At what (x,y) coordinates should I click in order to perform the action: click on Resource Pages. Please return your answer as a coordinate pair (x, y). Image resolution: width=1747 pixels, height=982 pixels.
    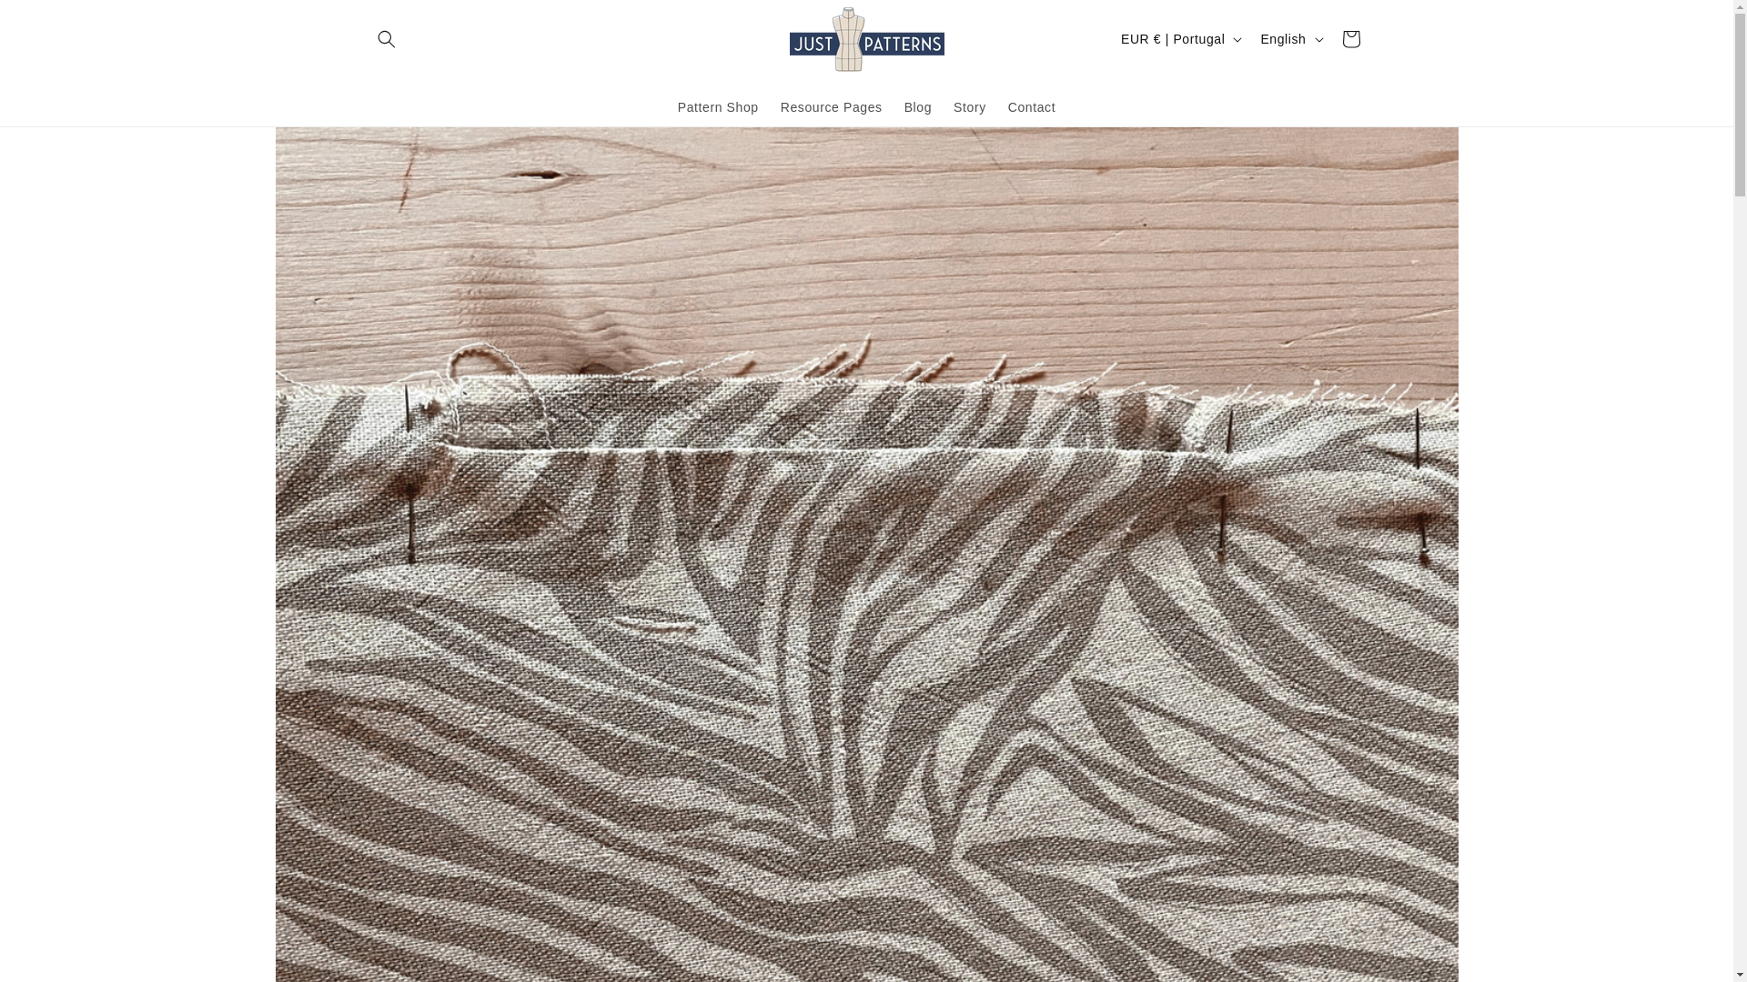
    Looking at the image, I should click on (832, 106).